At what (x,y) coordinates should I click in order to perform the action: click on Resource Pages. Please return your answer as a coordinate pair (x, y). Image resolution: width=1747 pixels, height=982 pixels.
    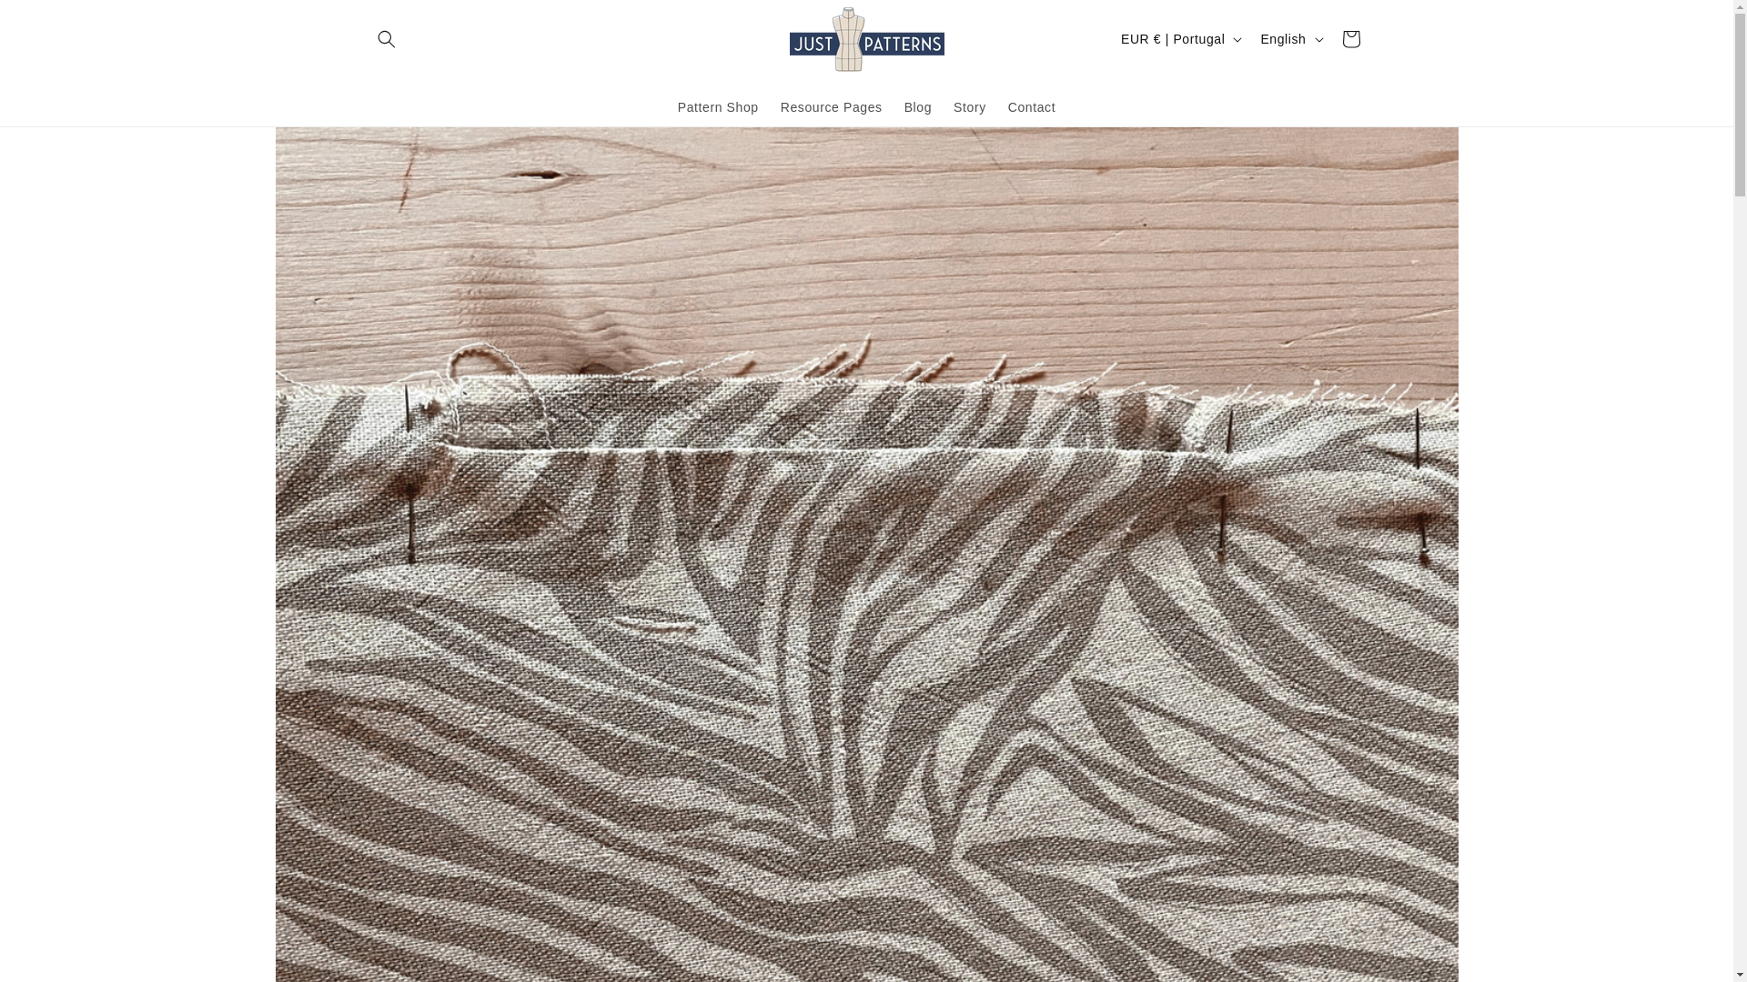
    Looking at the image, I should click on (832, 106).